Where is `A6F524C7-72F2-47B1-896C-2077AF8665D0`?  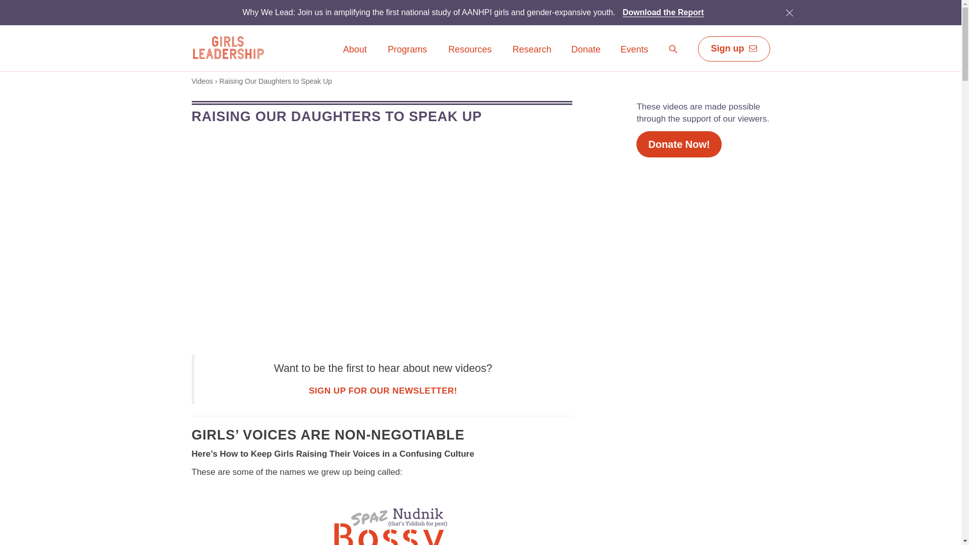 A6F524C7-72F2-47B1-896C-2077AF8665D0 is located at coordinates (788, 12).